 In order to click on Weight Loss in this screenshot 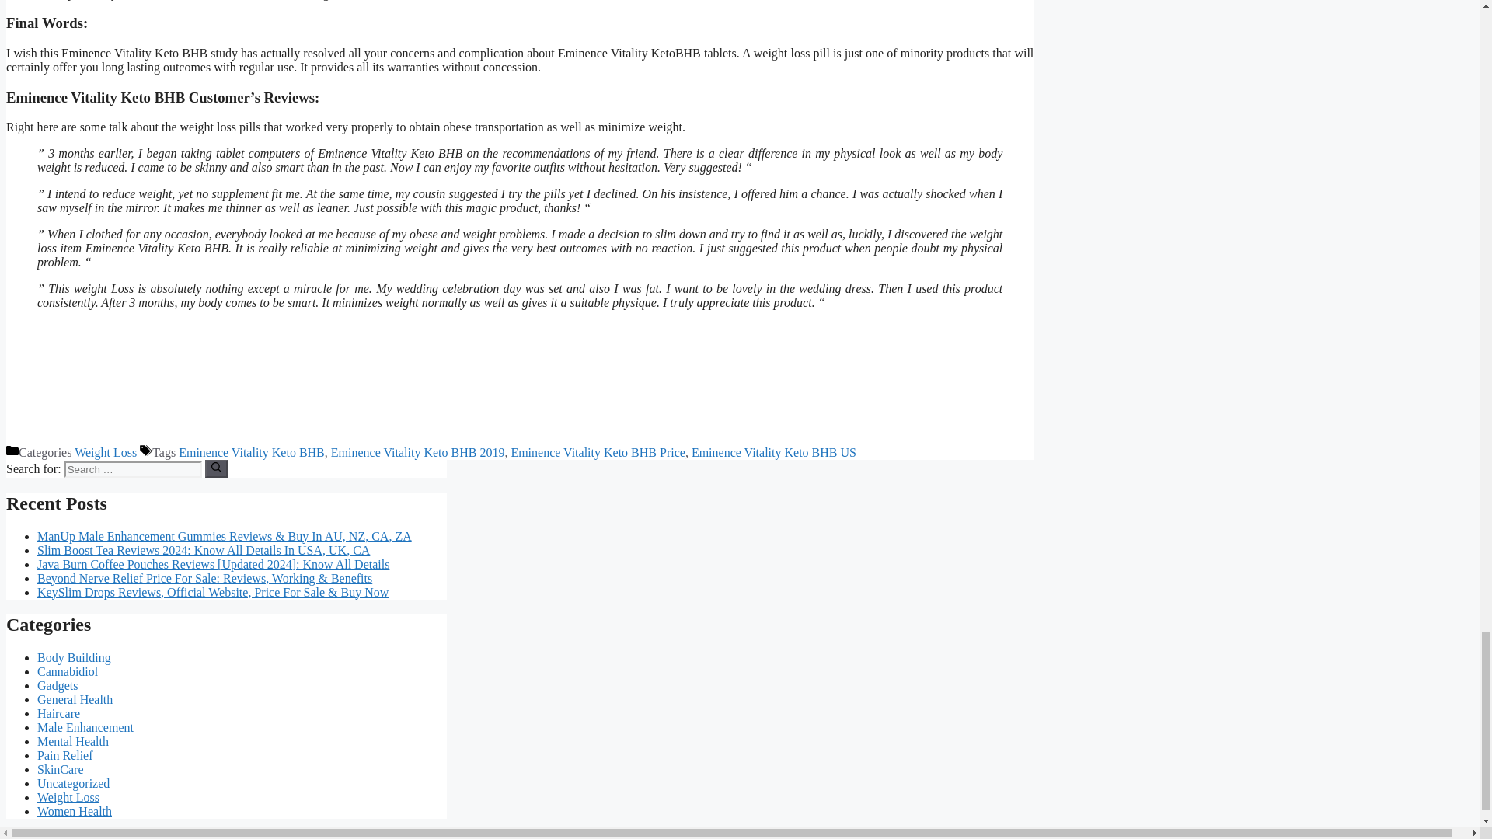, I will do `click(106, 452)`.